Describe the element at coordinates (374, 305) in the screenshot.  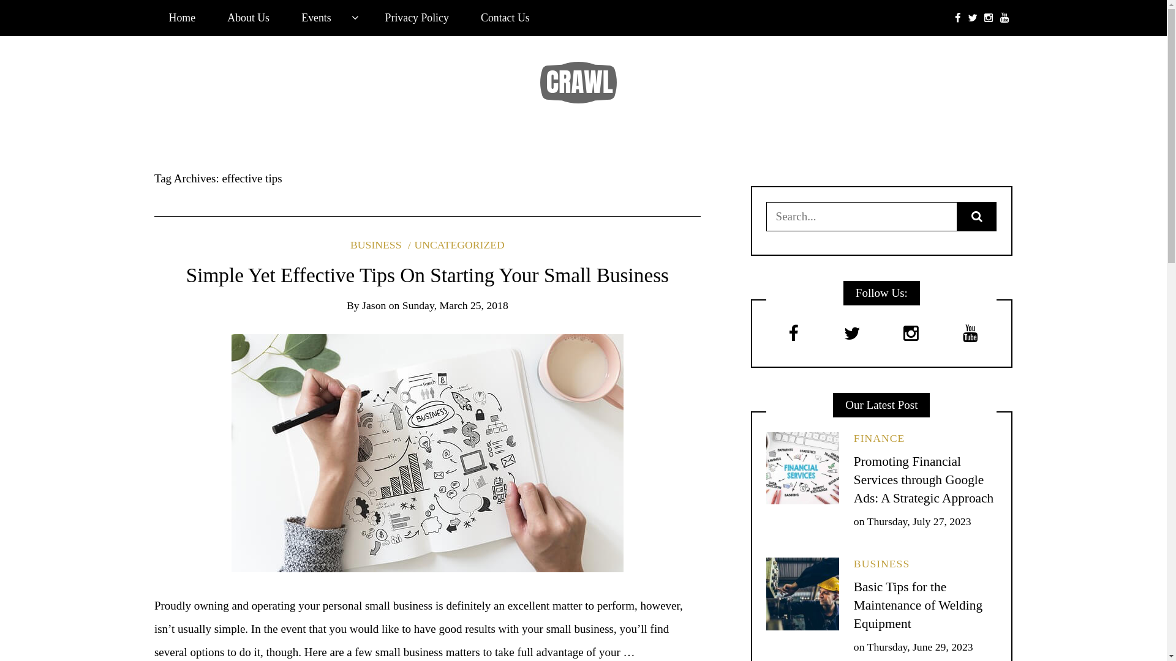
I see `Jason` at that location.